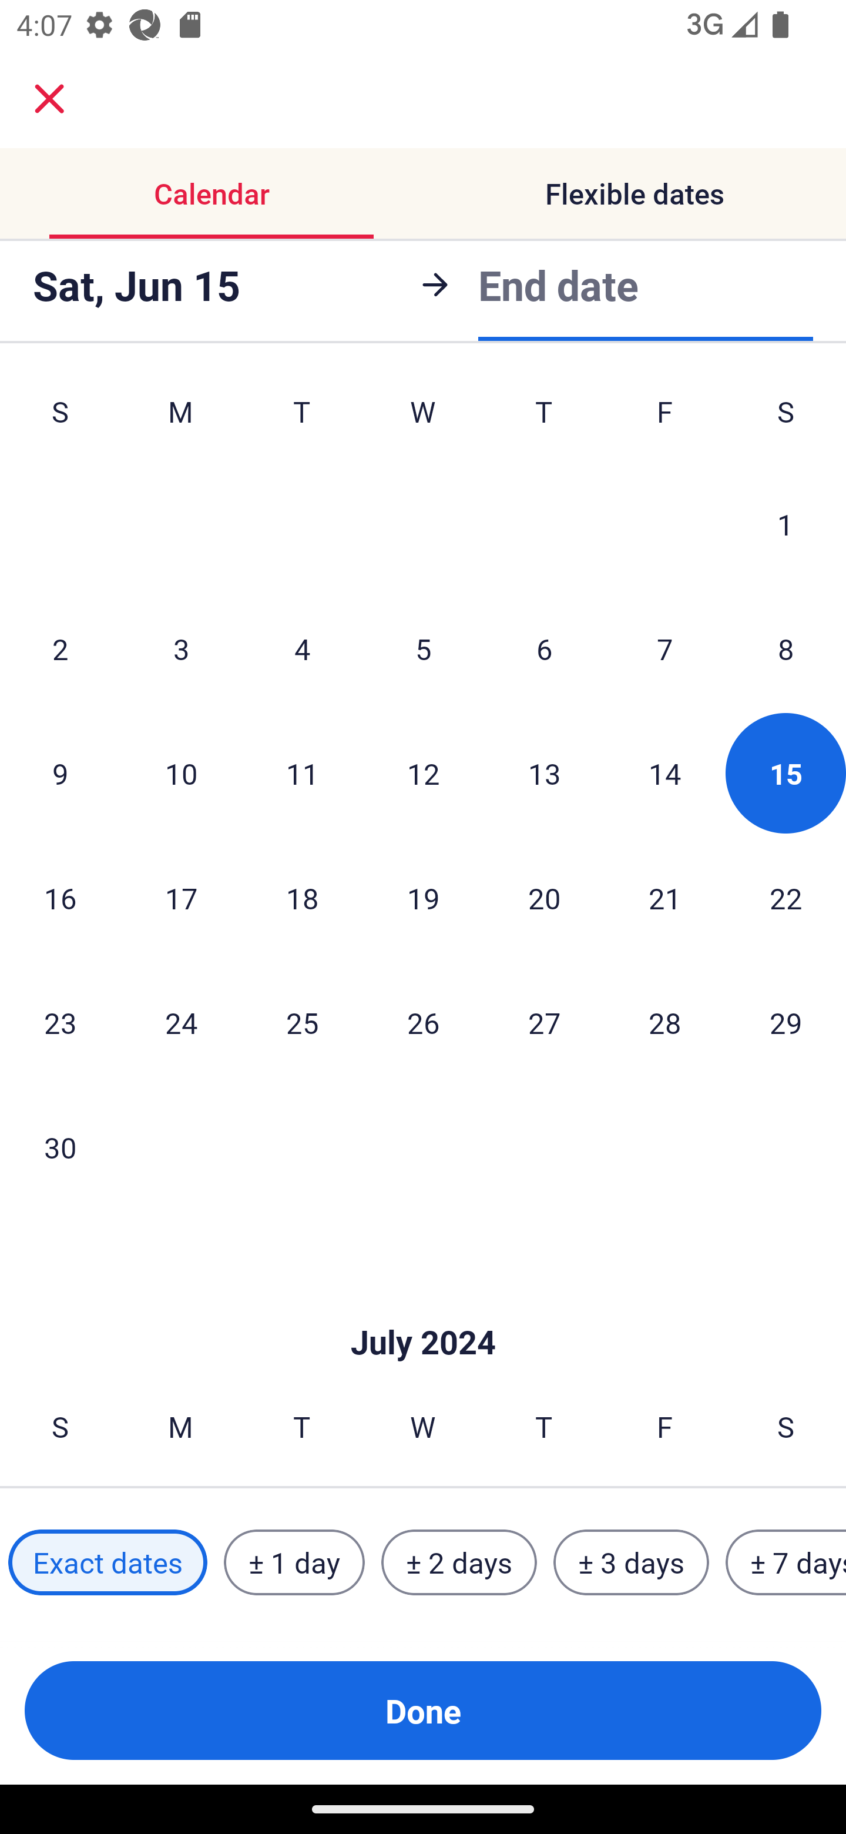 Image resolution: width=846 pixels, height=1834 pixels. What do you see at coordinates (60, 649) in the screenshot?
I see `2 Sunday, June 2, 2024` at bounding box center [60, 649].